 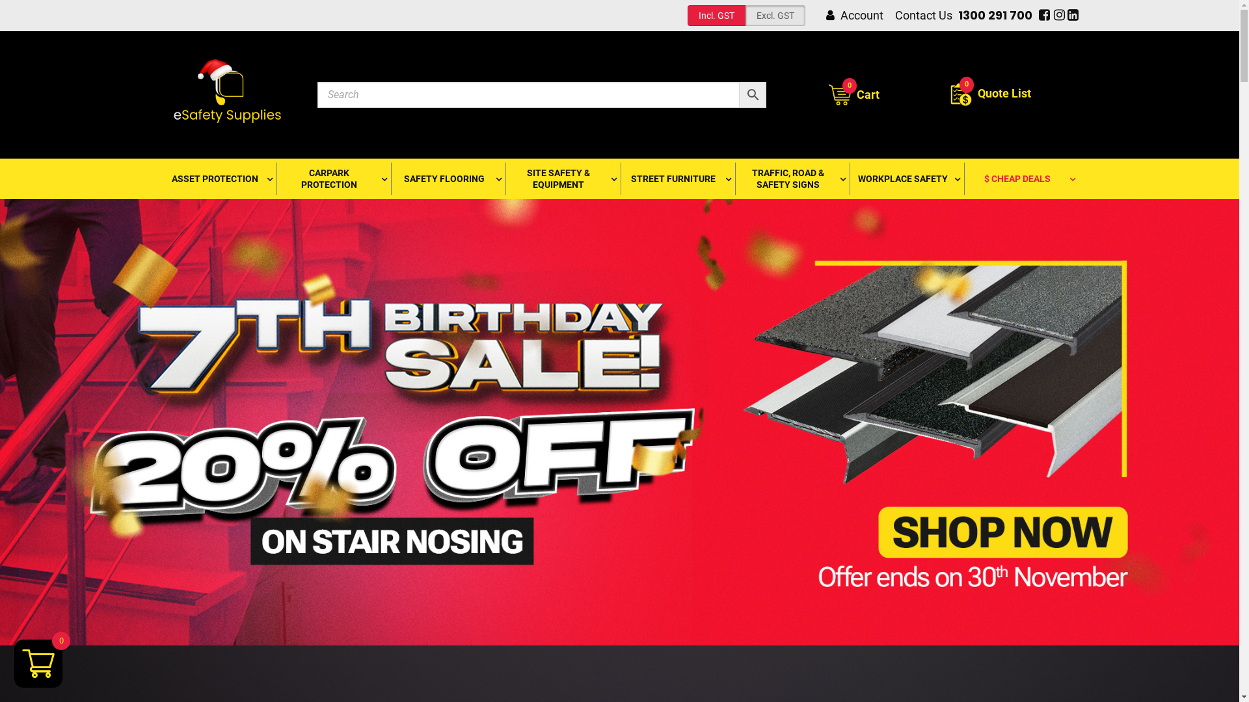 What do you see at coordinates (854, 95) in the screenshot?
I see `0
Cart` at bounding box center [854, 95].